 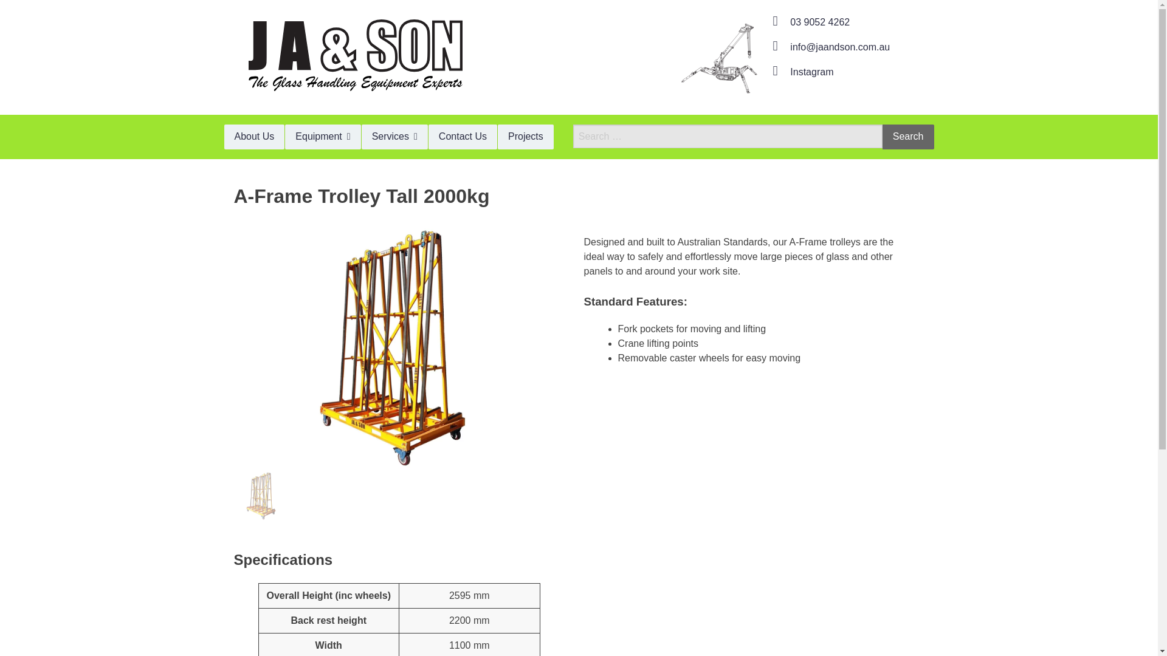 I want to click on Toggle dropdown, so click(x=322, y=137).